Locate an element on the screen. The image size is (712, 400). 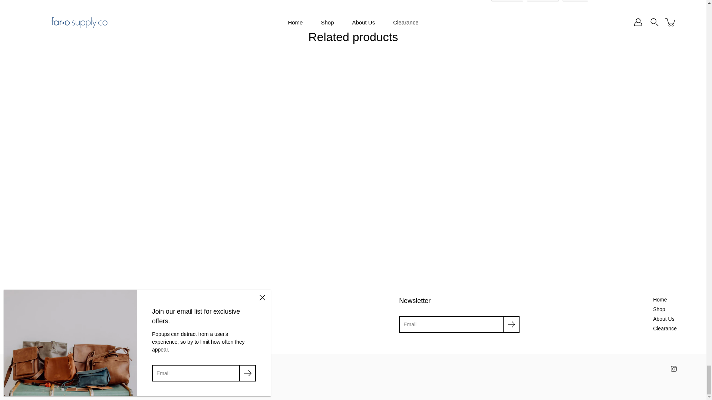
Visa is located at coordinates (151, 370).